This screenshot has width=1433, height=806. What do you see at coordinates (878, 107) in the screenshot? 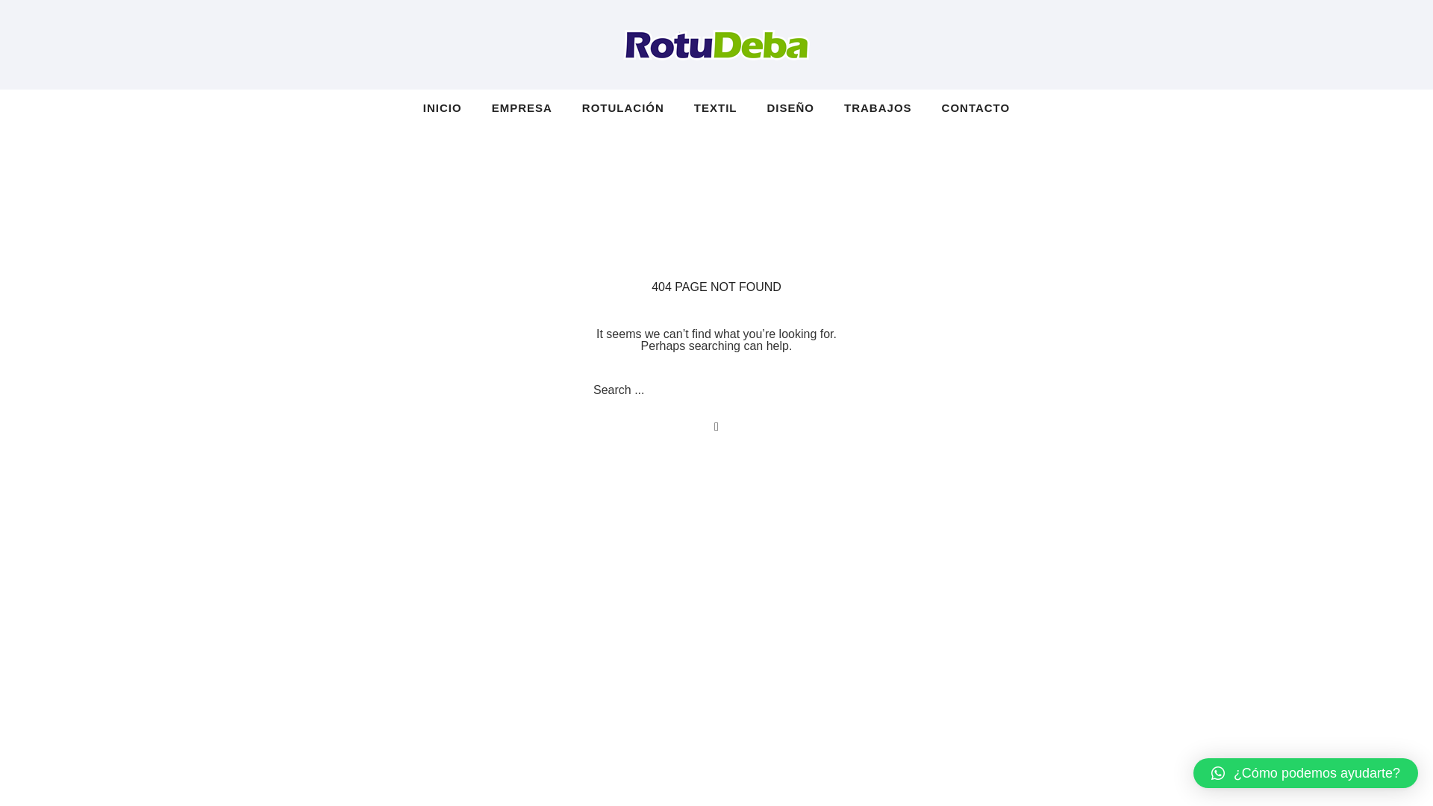
I see `Trabajos` at bounding box center [878, 107].